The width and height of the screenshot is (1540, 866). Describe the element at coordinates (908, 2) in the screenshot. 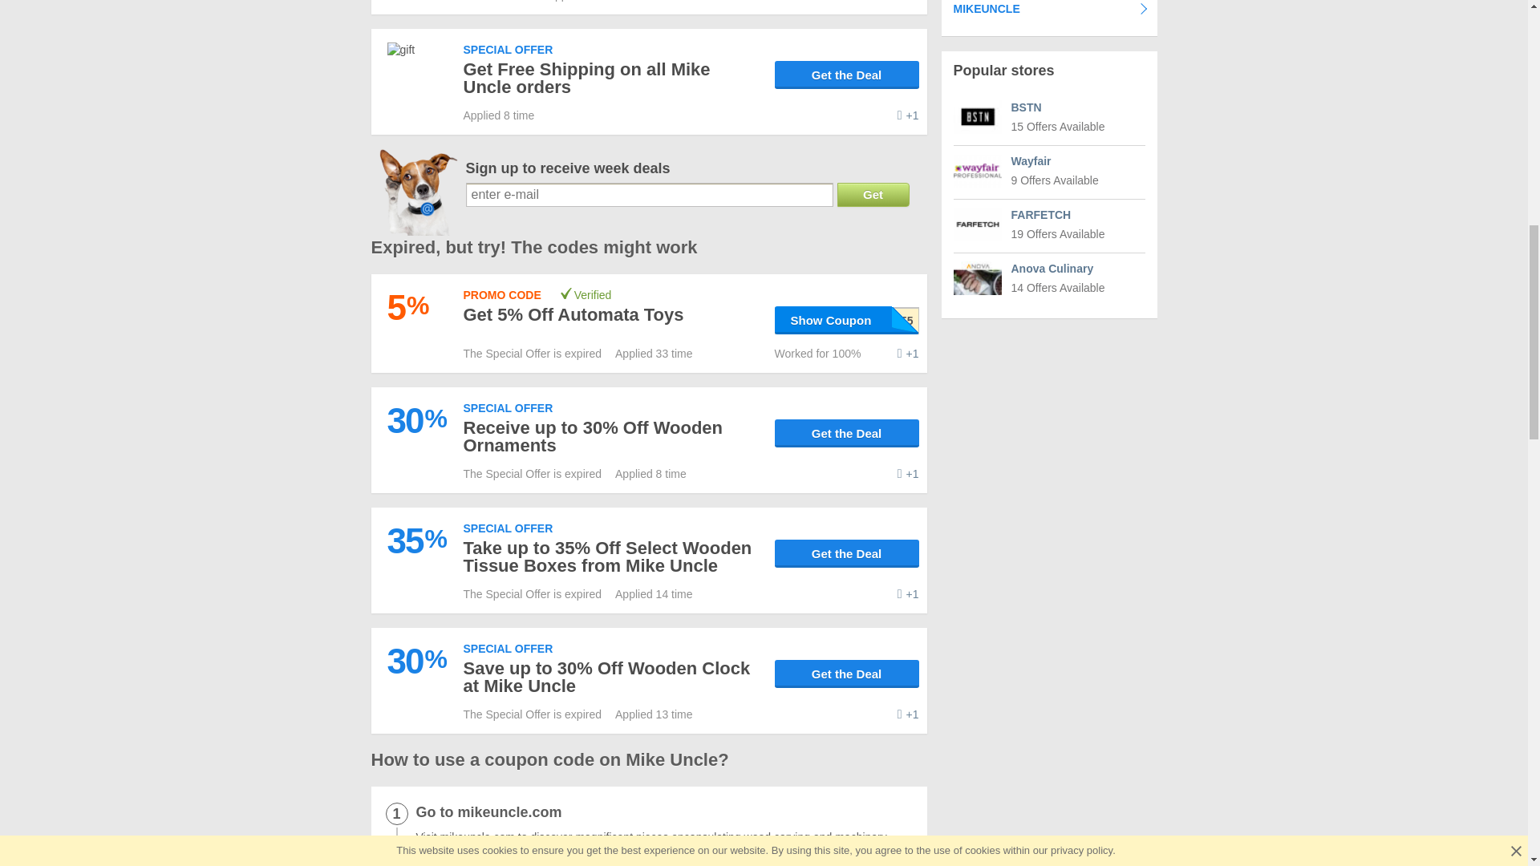

I see `Leave your comment ` at that location.